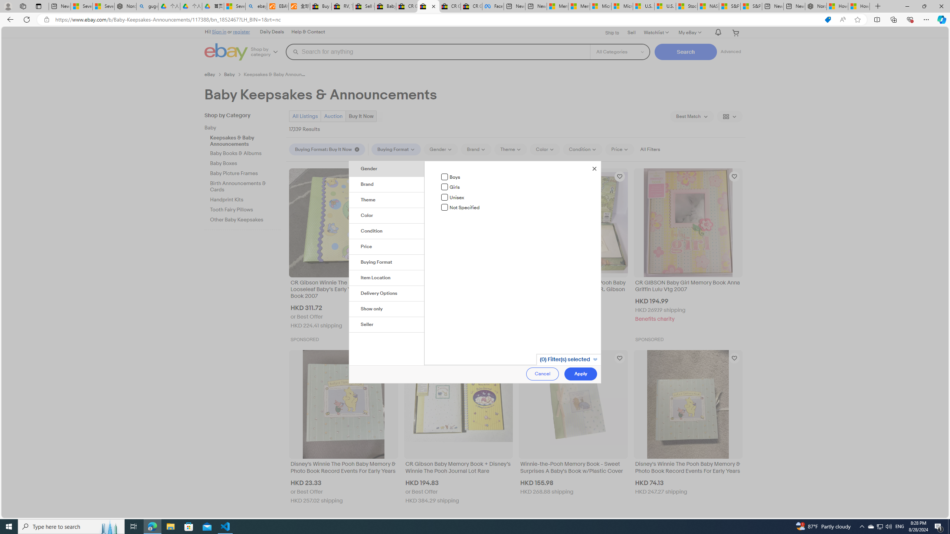 The width and height of the screenshot is (950, 534). I want to click on Theme, so click(387, 200).